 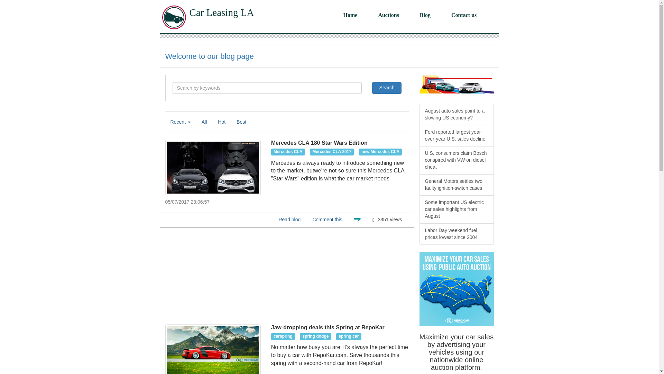 What do you see at coordinates (315, 337) in the screenshot?
I see `spring dodge` at bounding box center [315, 337].